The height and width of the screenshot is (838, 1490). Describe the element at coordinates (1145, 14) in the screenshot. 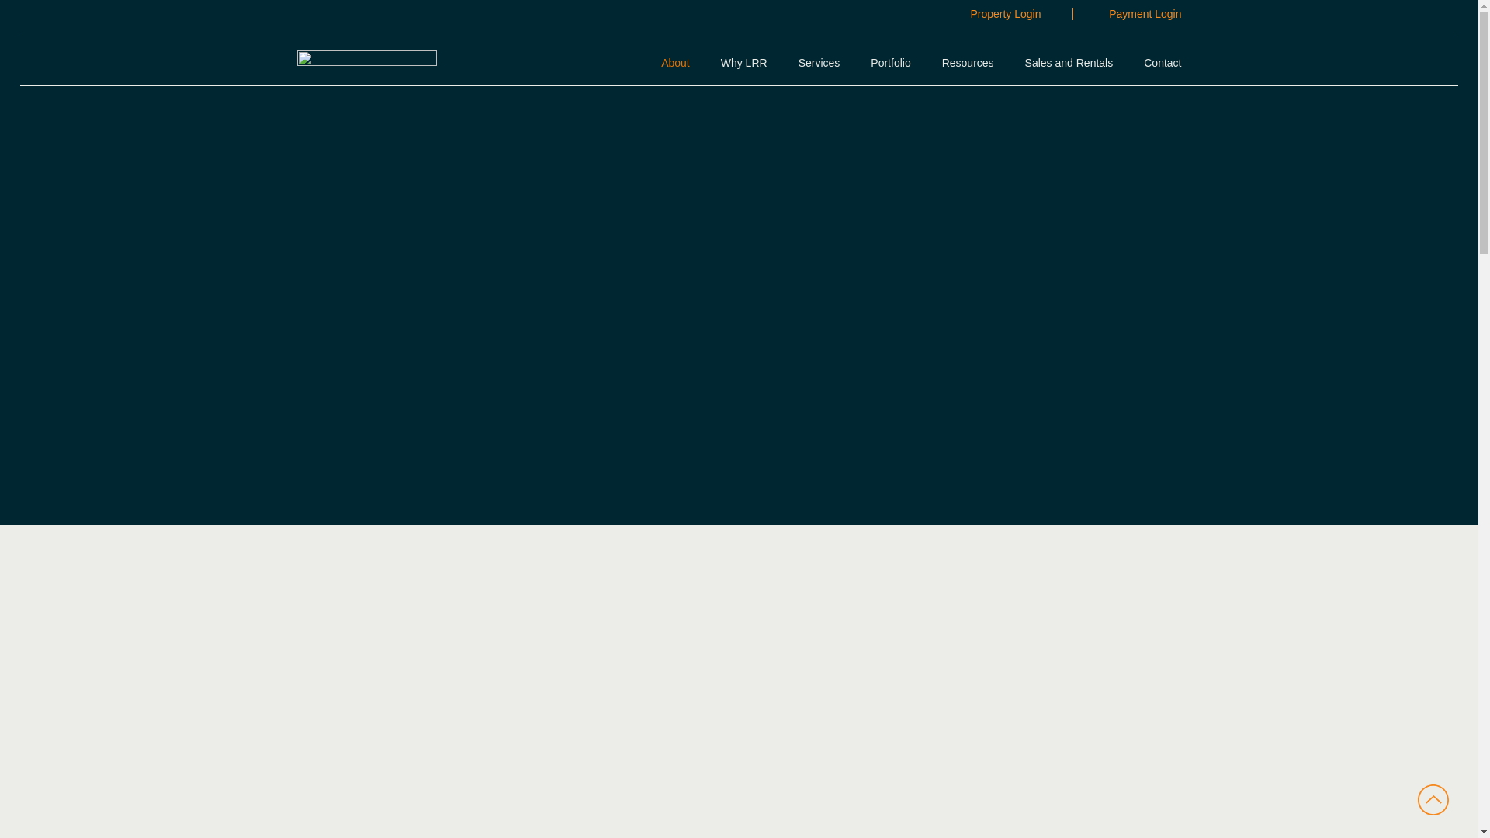

I see `Payment Login` at that location.